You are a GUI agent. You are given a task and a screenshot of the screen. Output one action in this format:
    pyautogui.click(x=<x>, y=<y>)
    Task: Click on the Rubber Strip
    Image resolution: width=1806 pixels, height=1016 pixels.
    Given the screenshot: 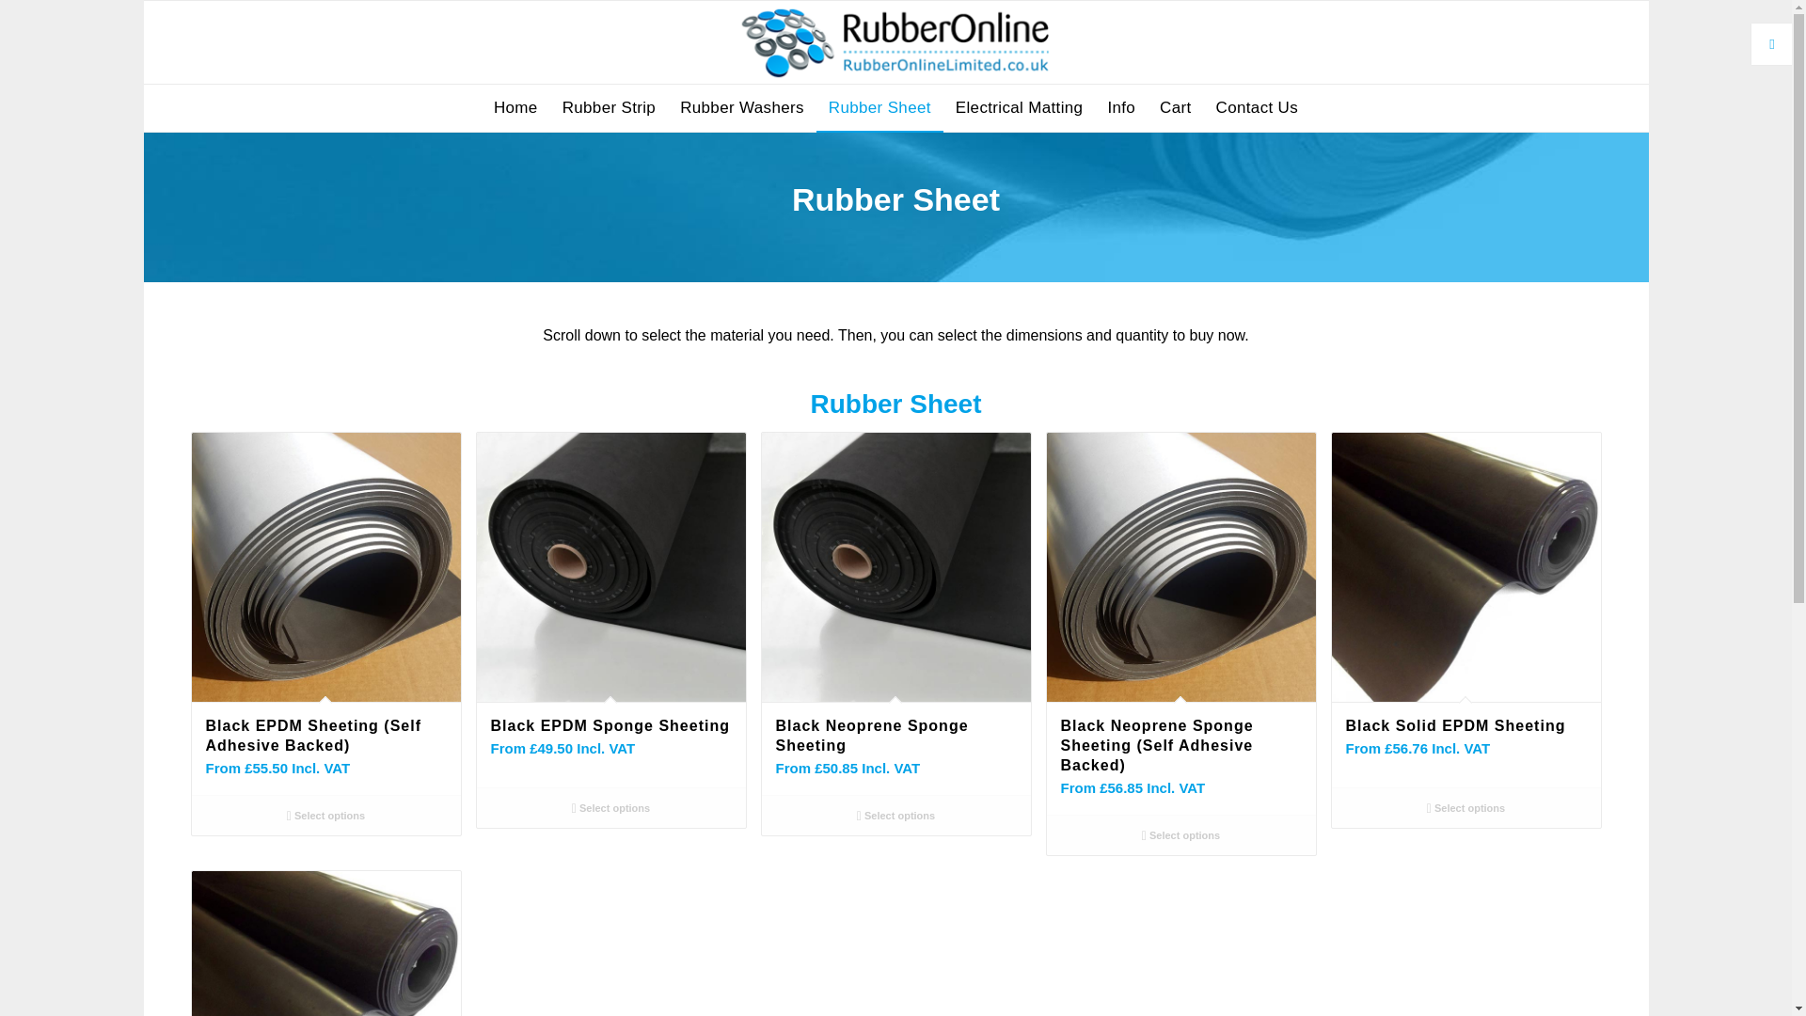 What is the action you would take?
    pyautogui.click(x=610, y=107)
    